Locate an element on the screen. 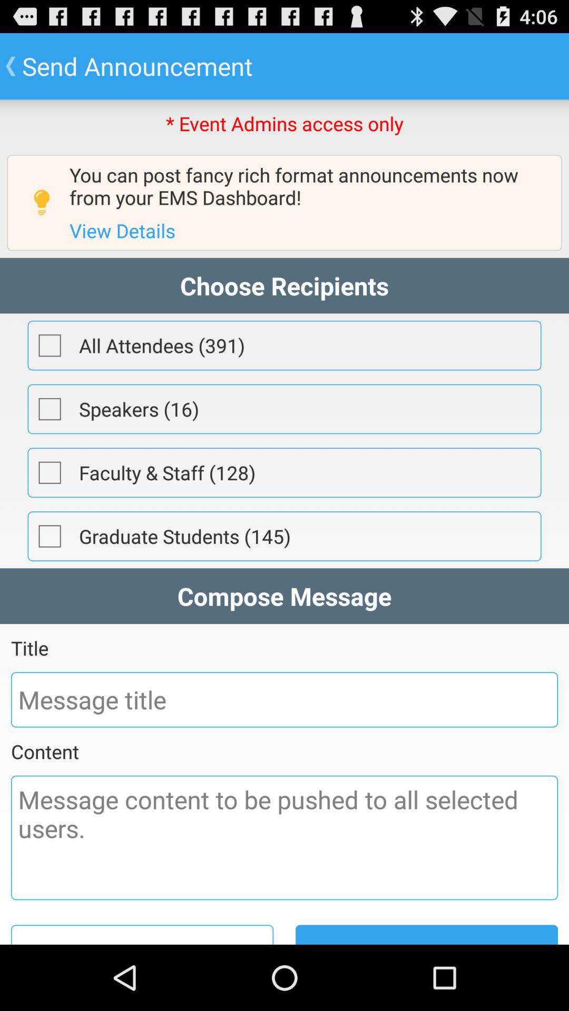  check the speakers box is located at coordinates (50, 409).